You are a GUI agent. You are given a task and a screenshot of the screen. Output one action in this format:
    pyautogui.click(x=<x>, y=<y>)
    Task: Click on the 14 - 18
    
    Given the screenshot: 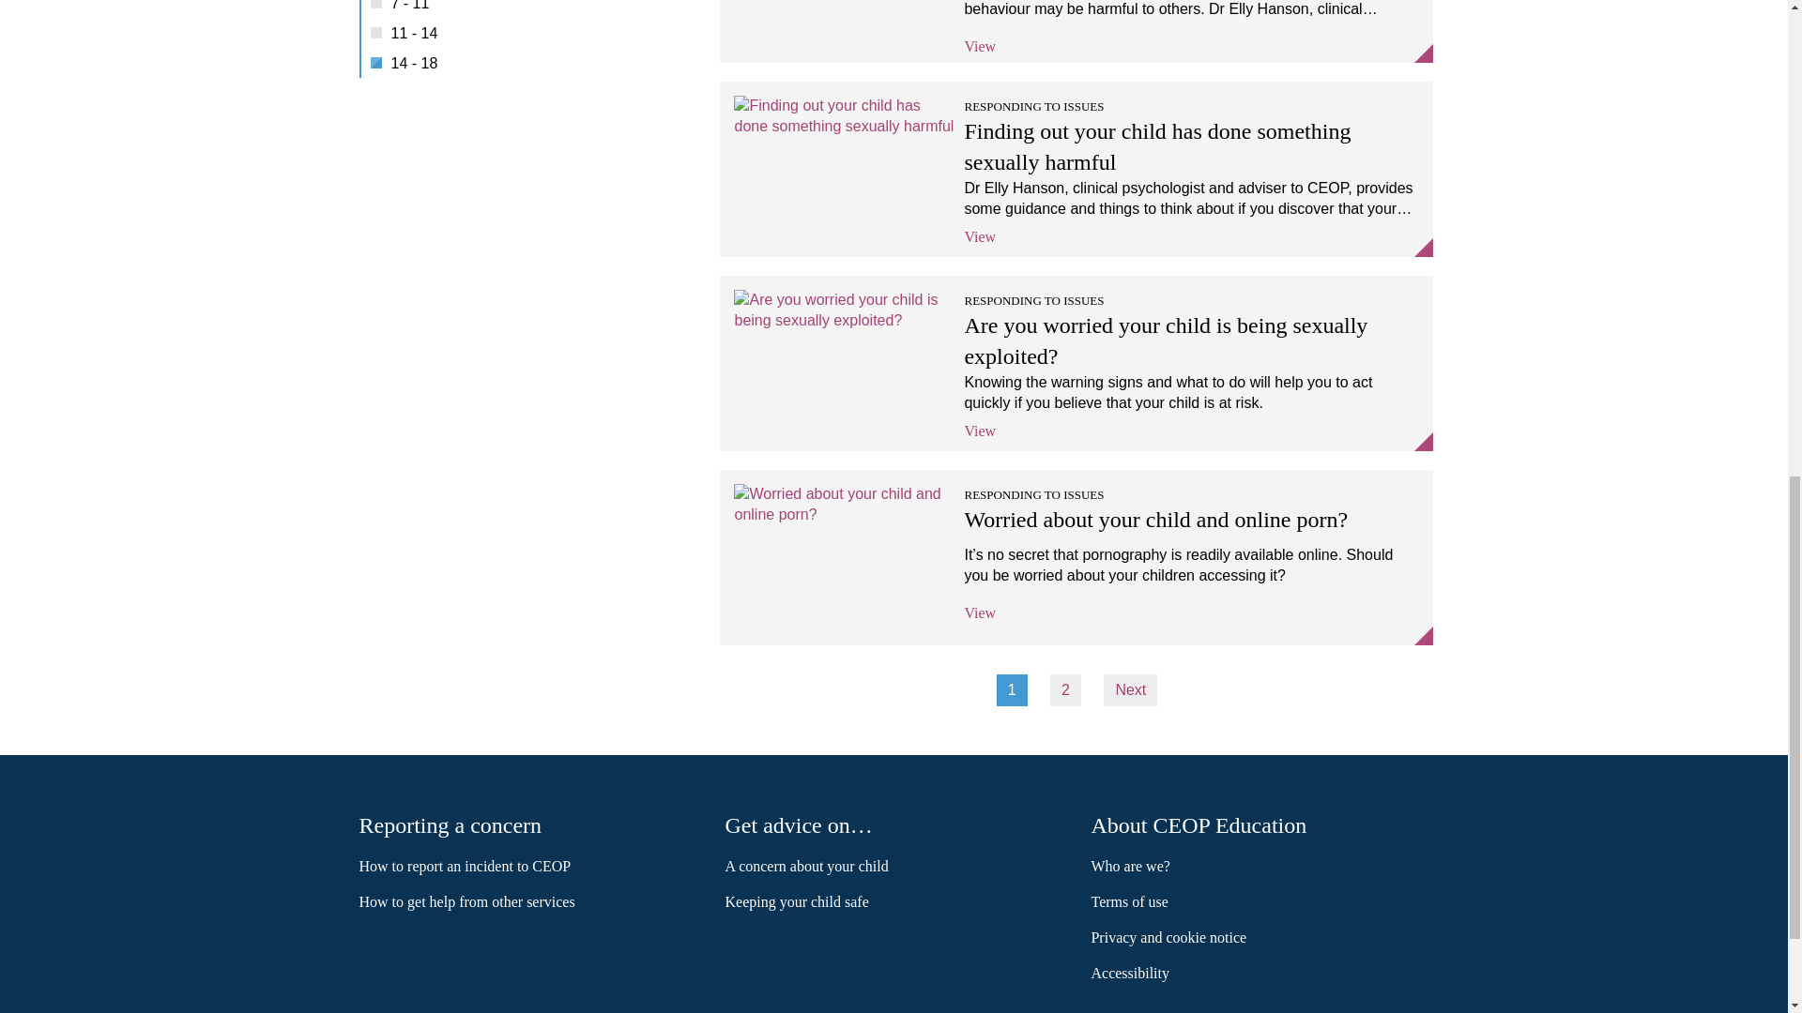 What is the action you would take?
    pyautogui.click(x=527, y=68)
    